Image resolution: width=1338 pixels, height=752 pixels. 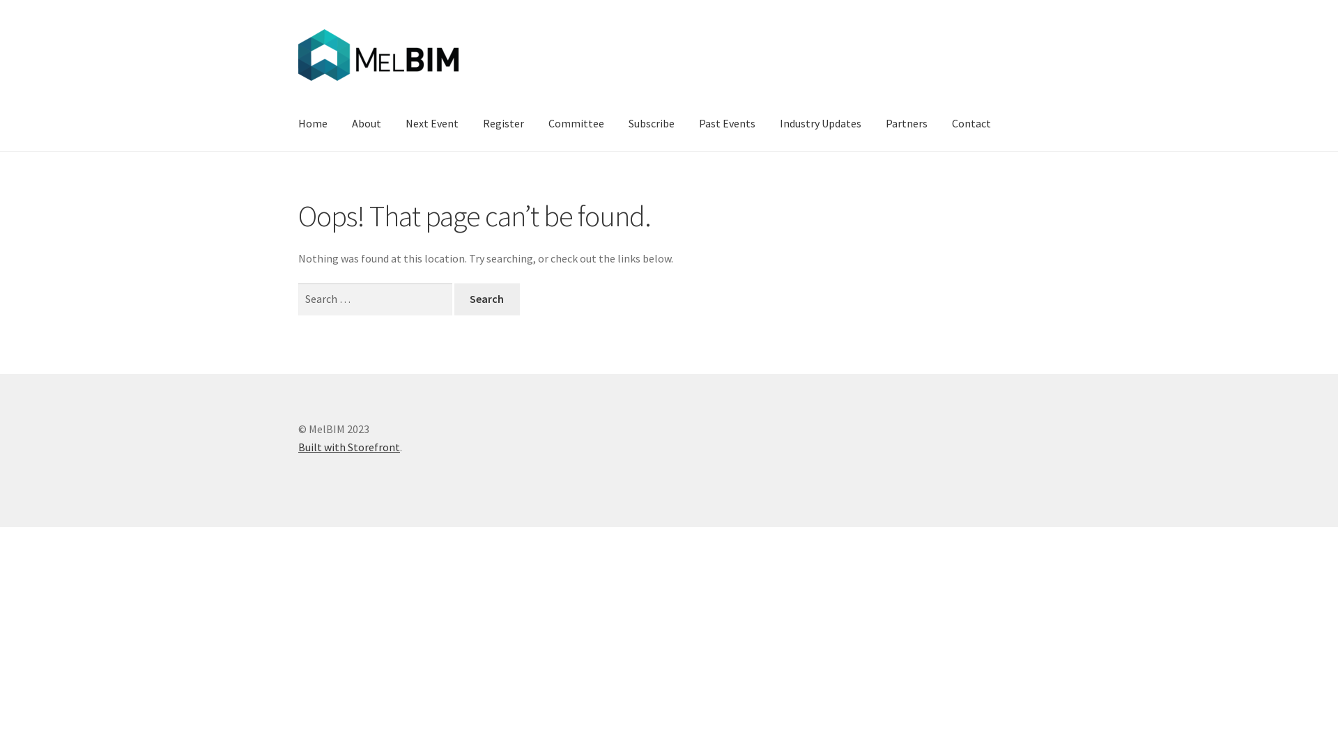 What do you see at coordinates (367, 124) in the screenshot?
I see `About` at bounding box center [367, 124].